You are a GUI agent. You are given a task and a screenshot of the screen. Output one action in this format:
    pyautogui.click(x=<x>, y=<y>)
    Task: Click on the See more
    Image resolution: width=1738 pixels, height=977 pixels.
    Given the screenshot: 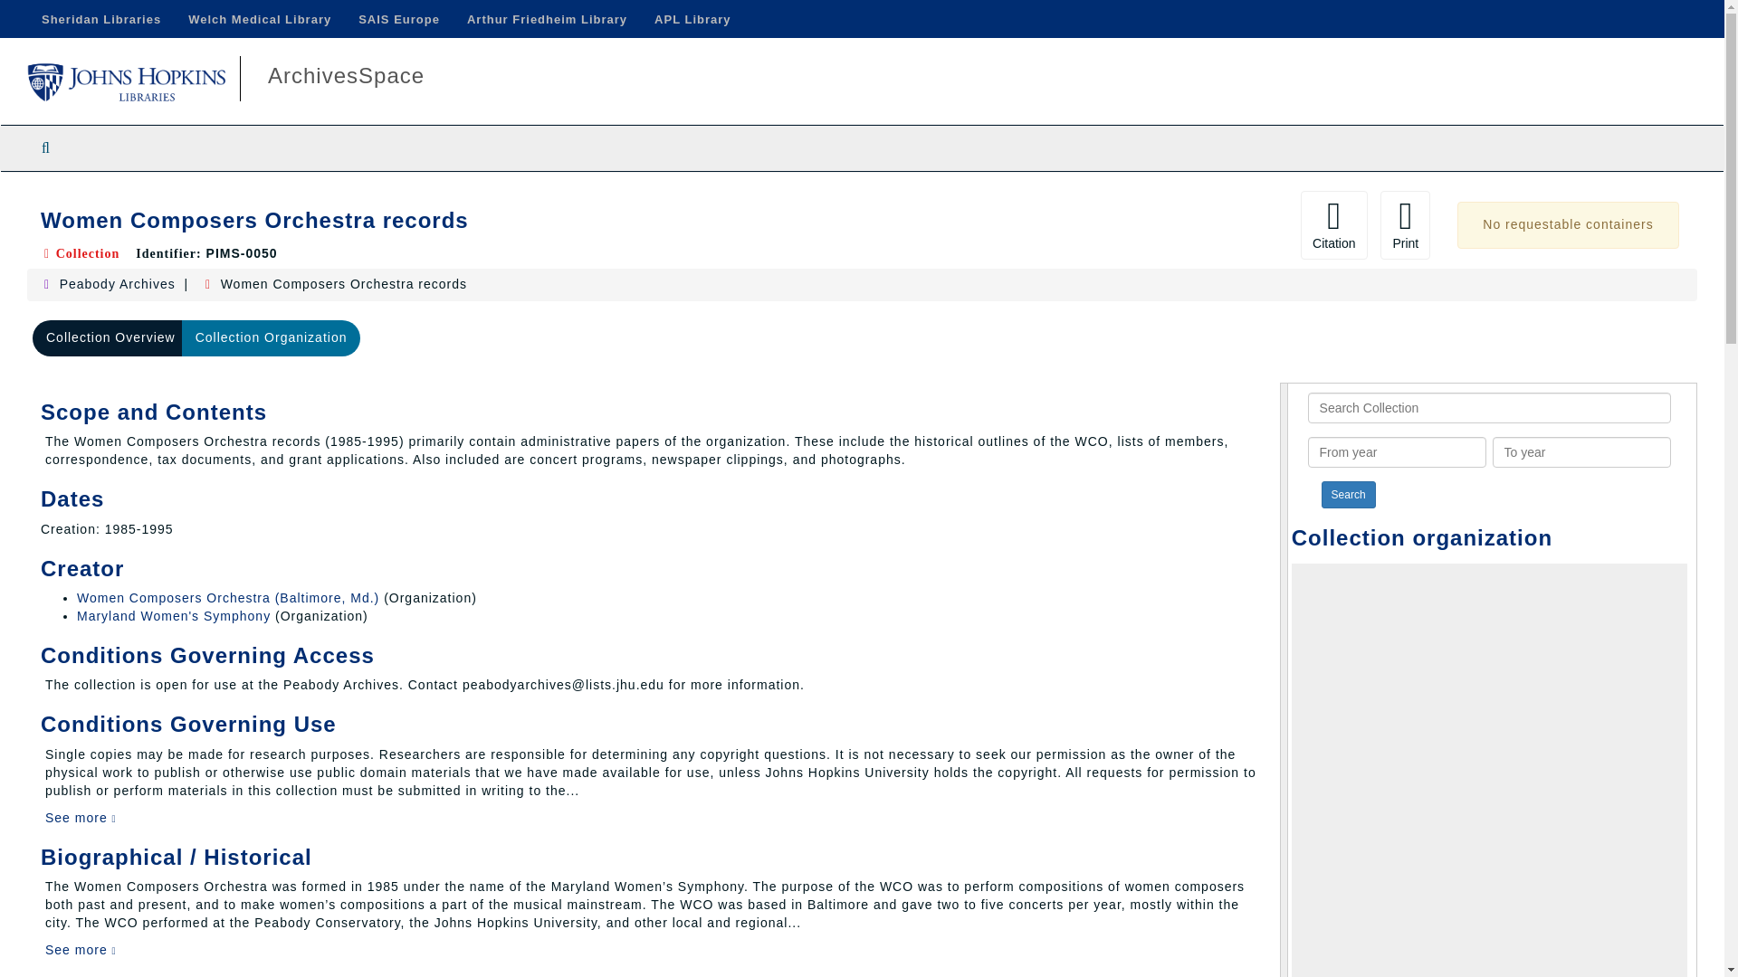 What is the action you would take?
    pyautogui.click(x=80, y=950)
    